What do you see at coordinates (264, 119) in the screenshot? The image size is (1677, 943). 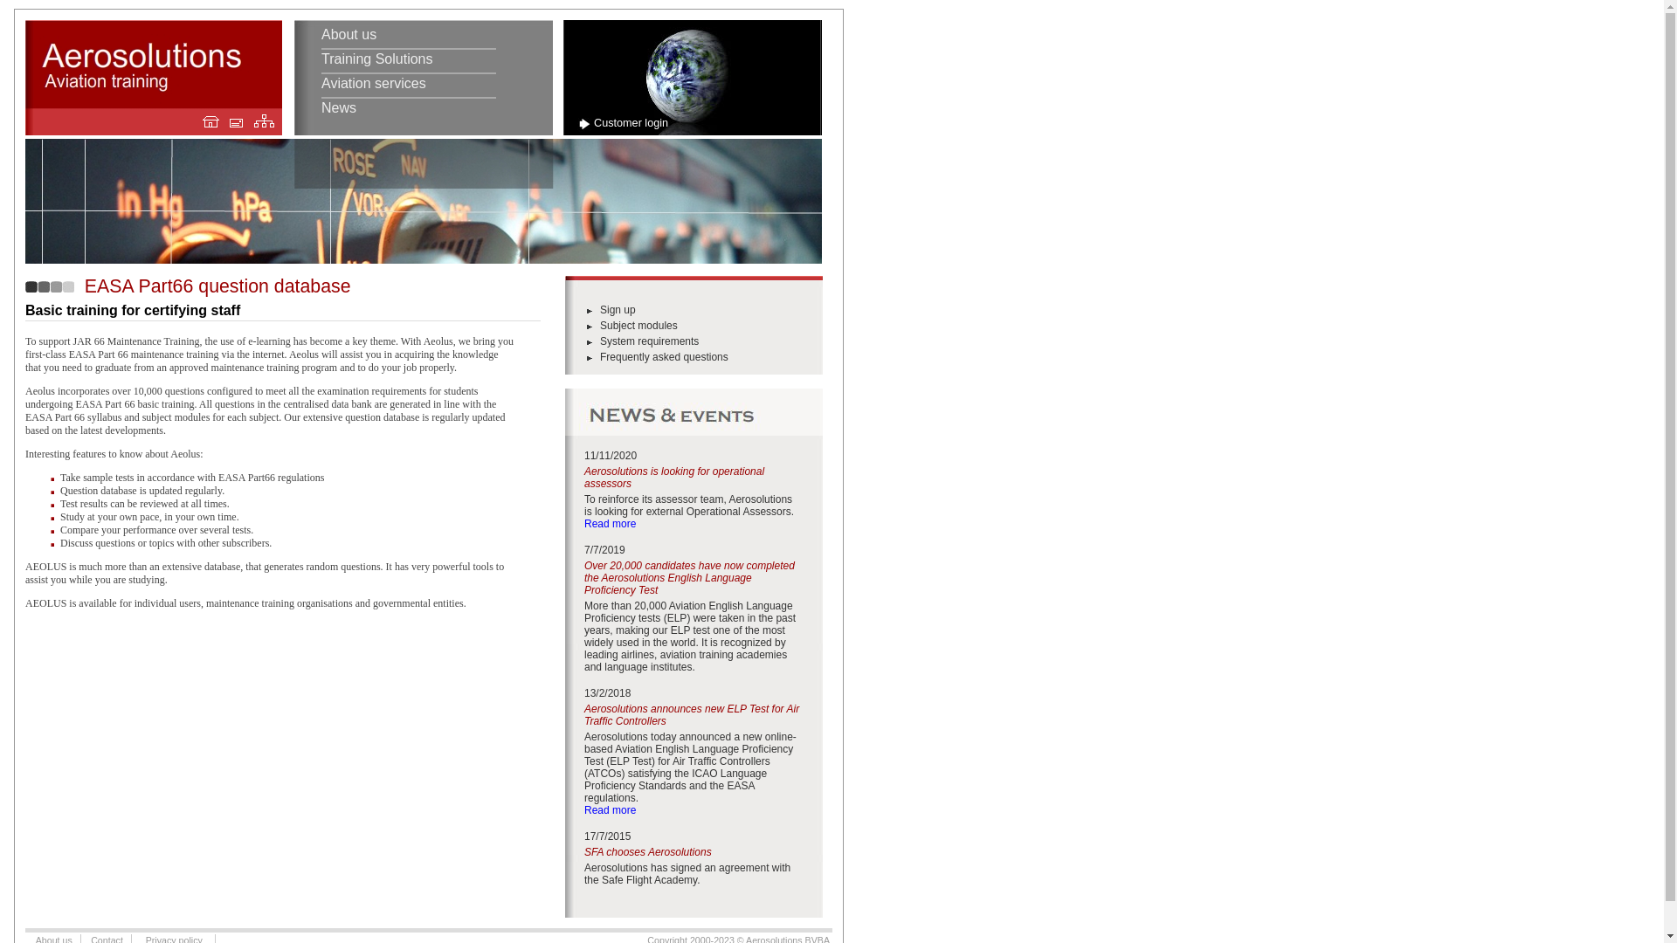 I see `Sitemap` at bounding box center [264, 119].